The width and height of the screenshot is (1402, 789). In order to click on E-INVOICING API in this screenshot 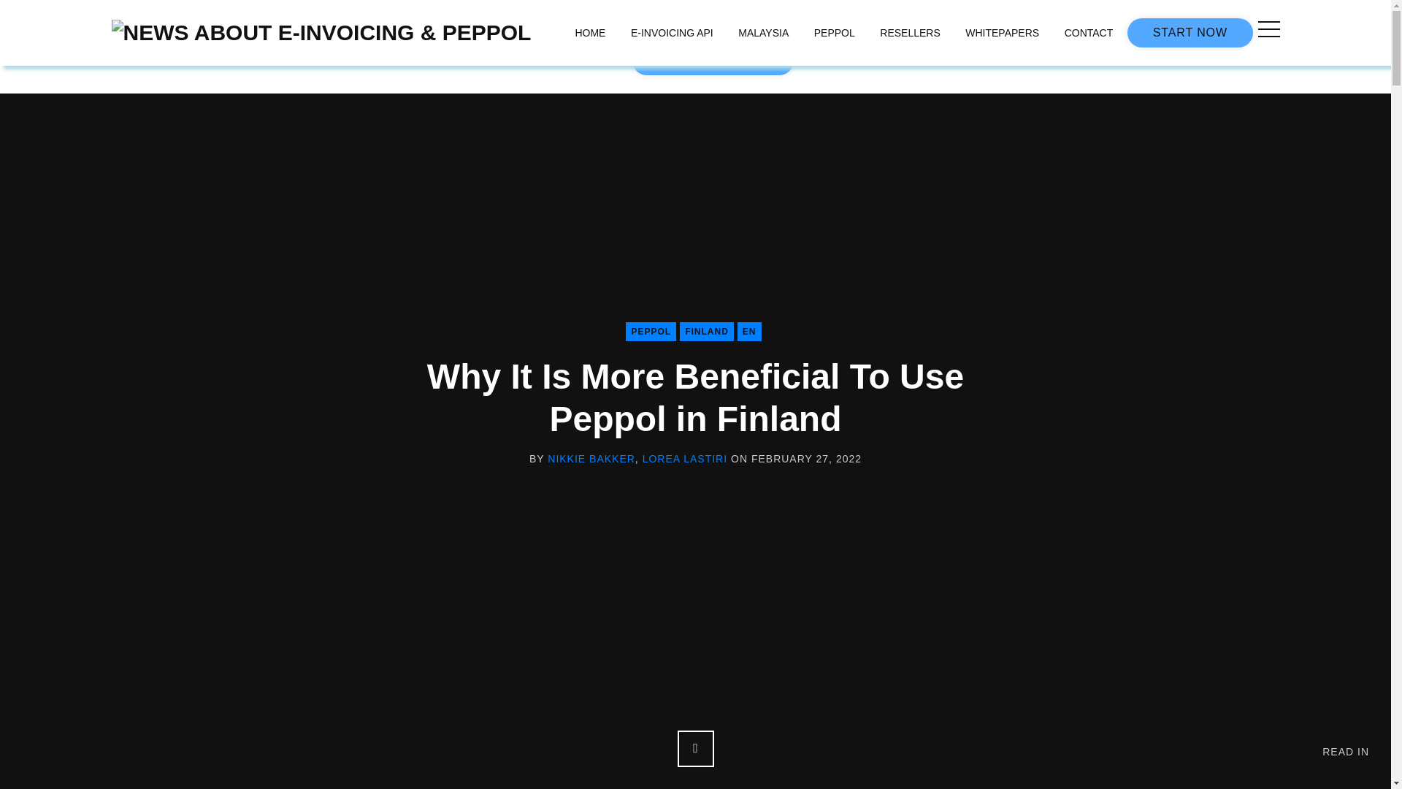, I will do `click(672, 33)`.